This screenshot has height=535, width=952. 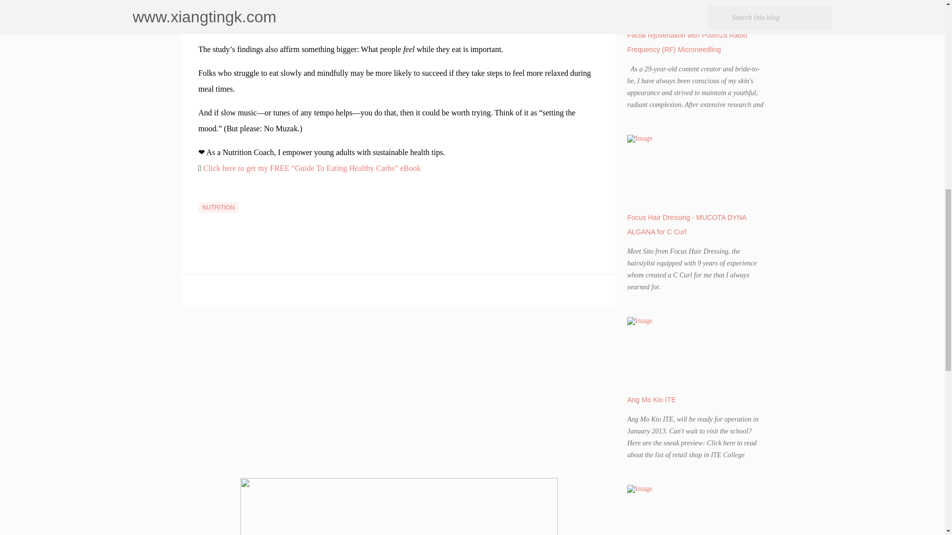 I want to click on Focus Hair Dressing - MUCOTA DYNA ALGANA for C Curl, so click(x=687, y=224).